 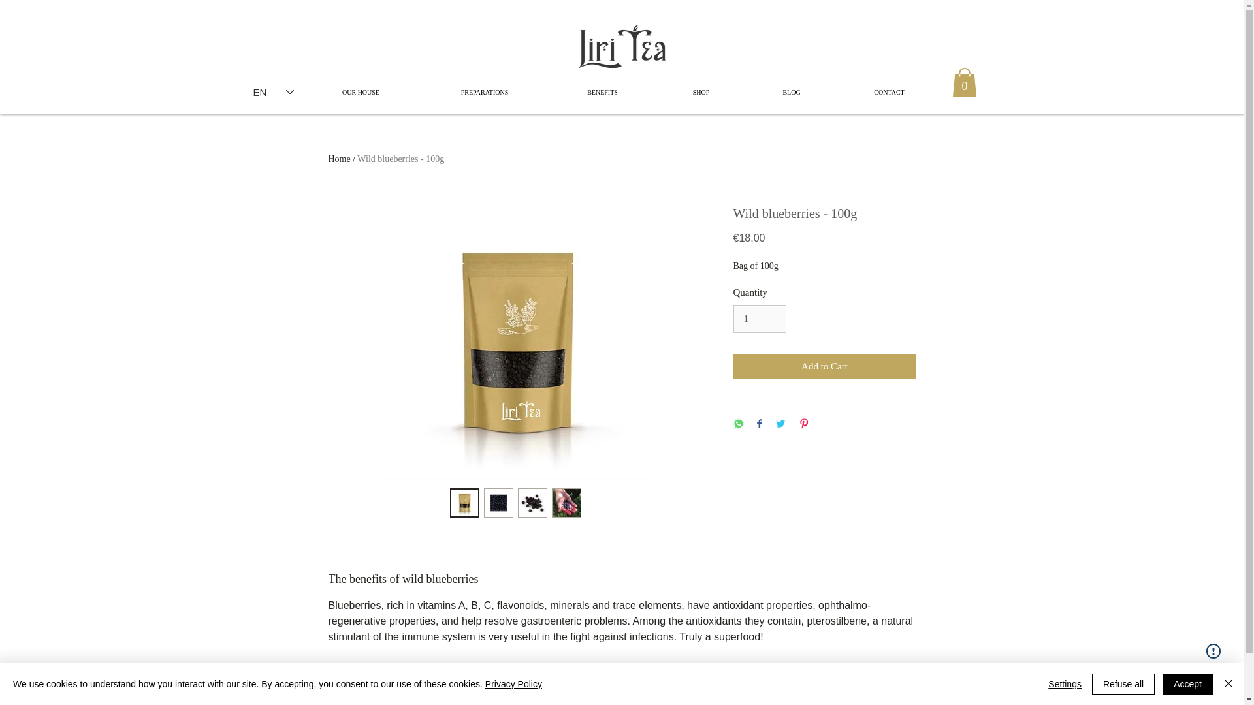 What do you see at coordinates (483, 92) in the screenshot?
I see `PREPARATIONS` at bounding box center [483, 92].